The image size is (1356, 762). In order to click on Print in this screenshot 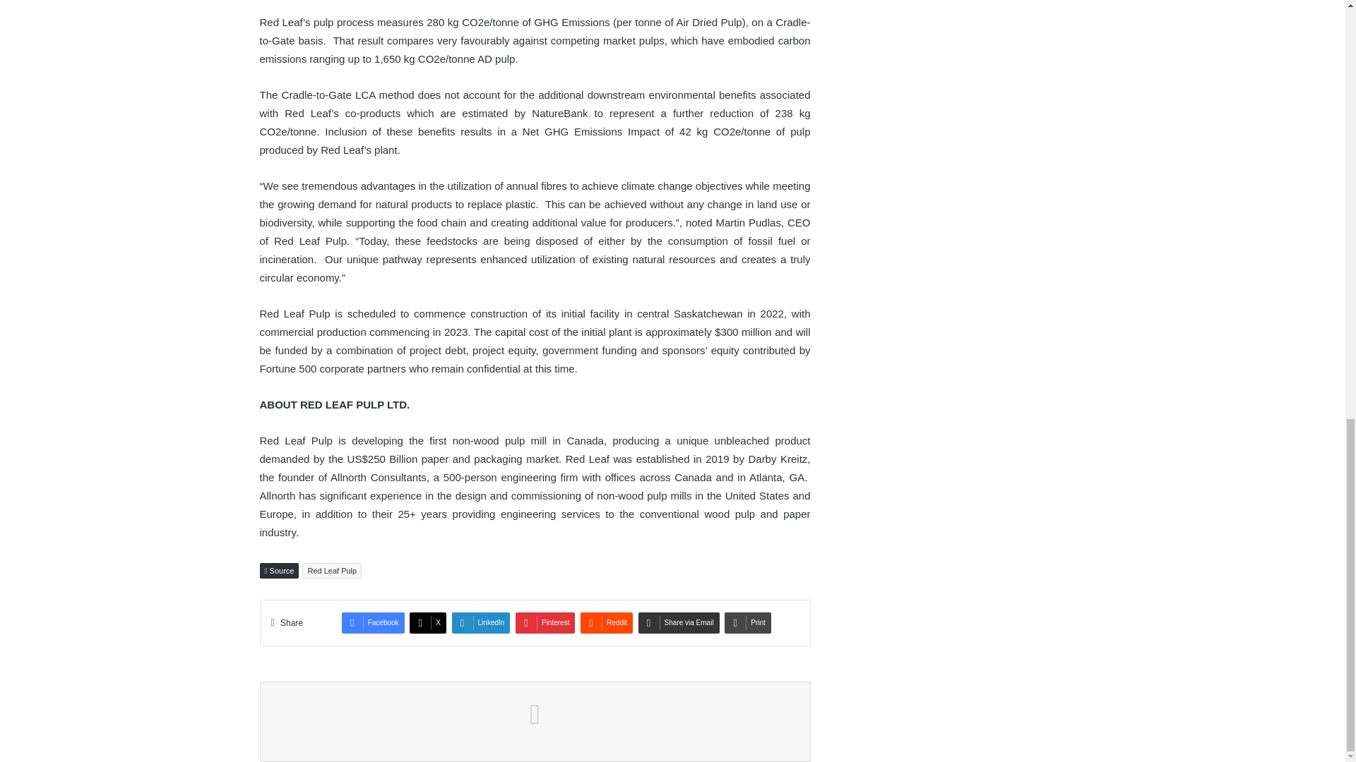, I will do `click(747, 622)`.